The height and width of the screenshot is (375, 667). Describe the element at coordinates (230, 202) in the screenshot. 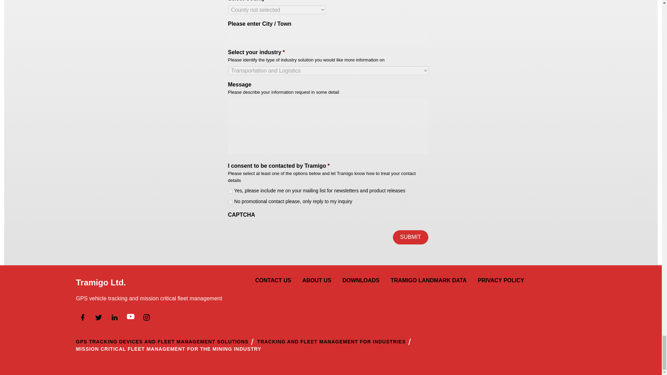

I see `False` at that location.